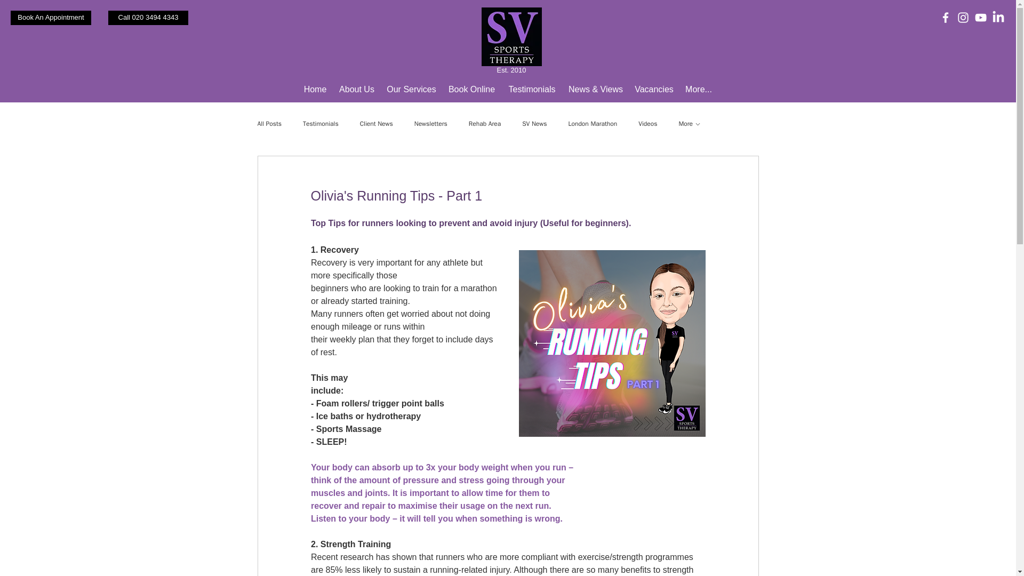 Image resolution: width=1024 pixels, height=576 pixels. What do you see at coordinates (315, 90) in the screenshot?
I see `Home` at bounding box center [315, 90].